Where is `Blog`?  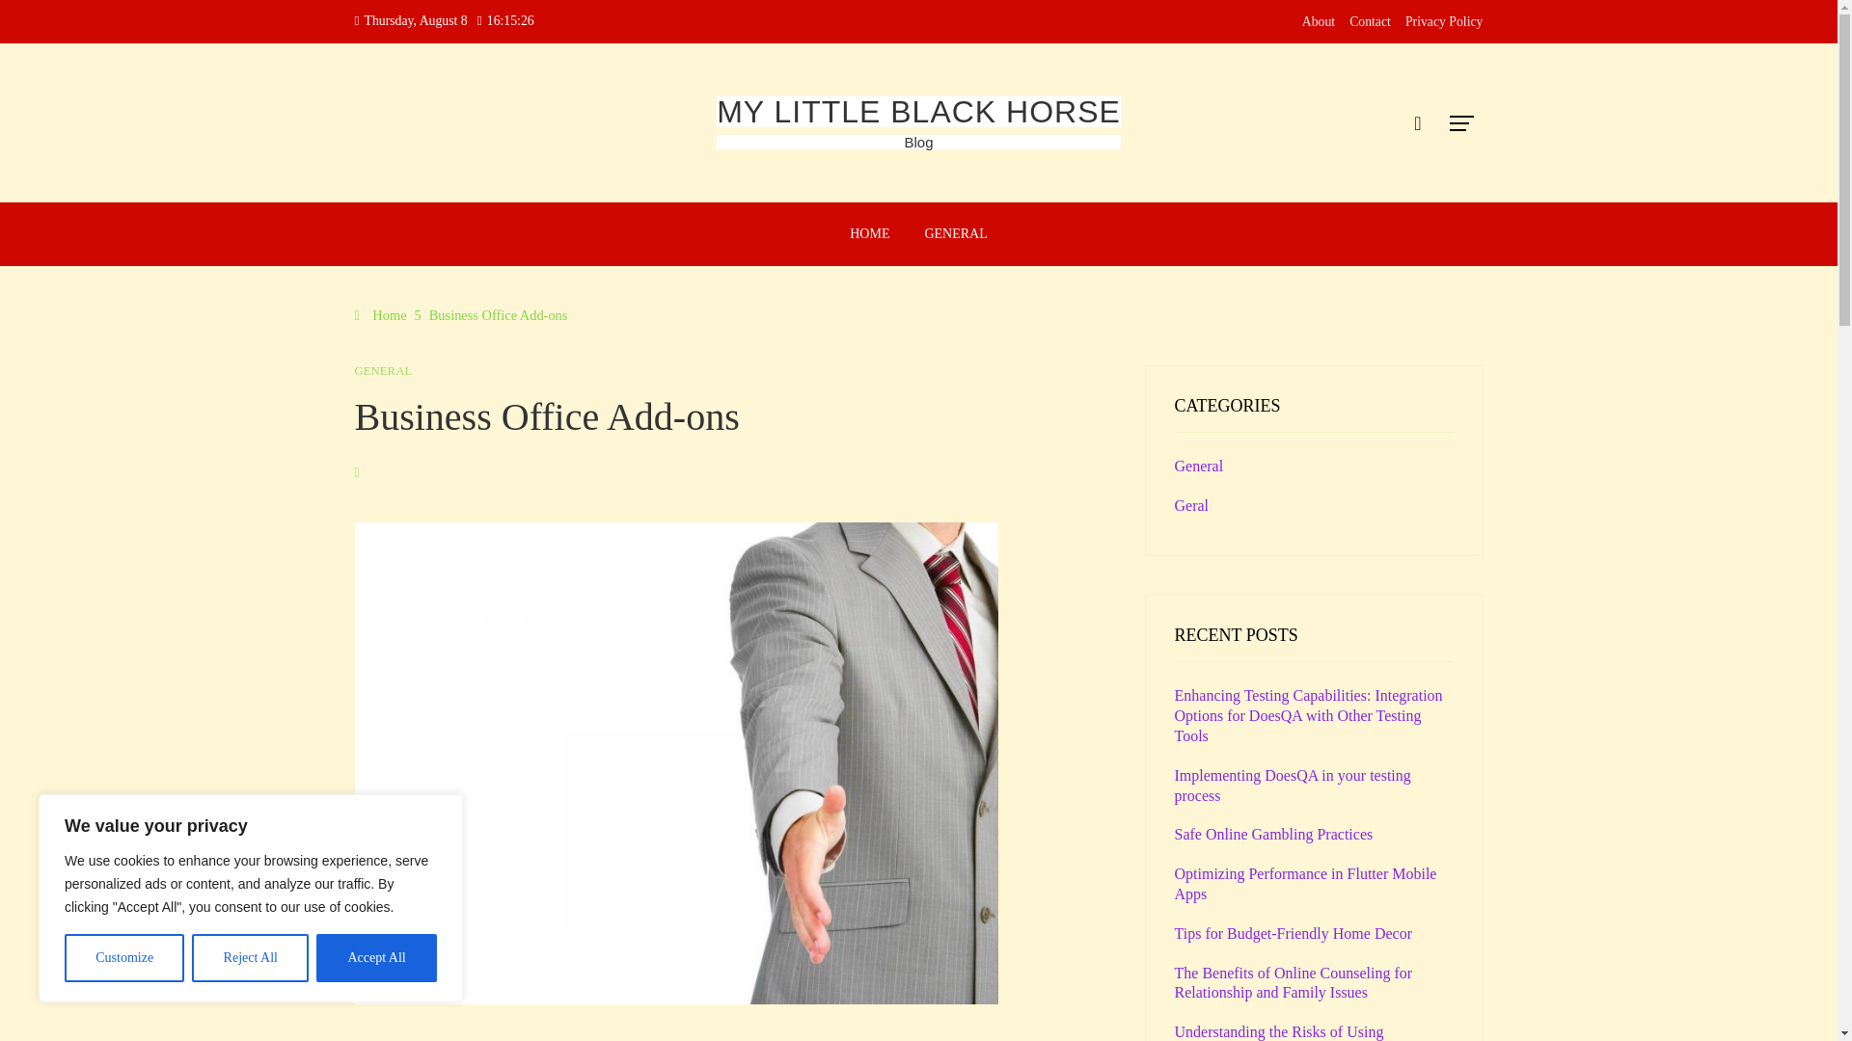
Blog is located at coordinates (918, 142).